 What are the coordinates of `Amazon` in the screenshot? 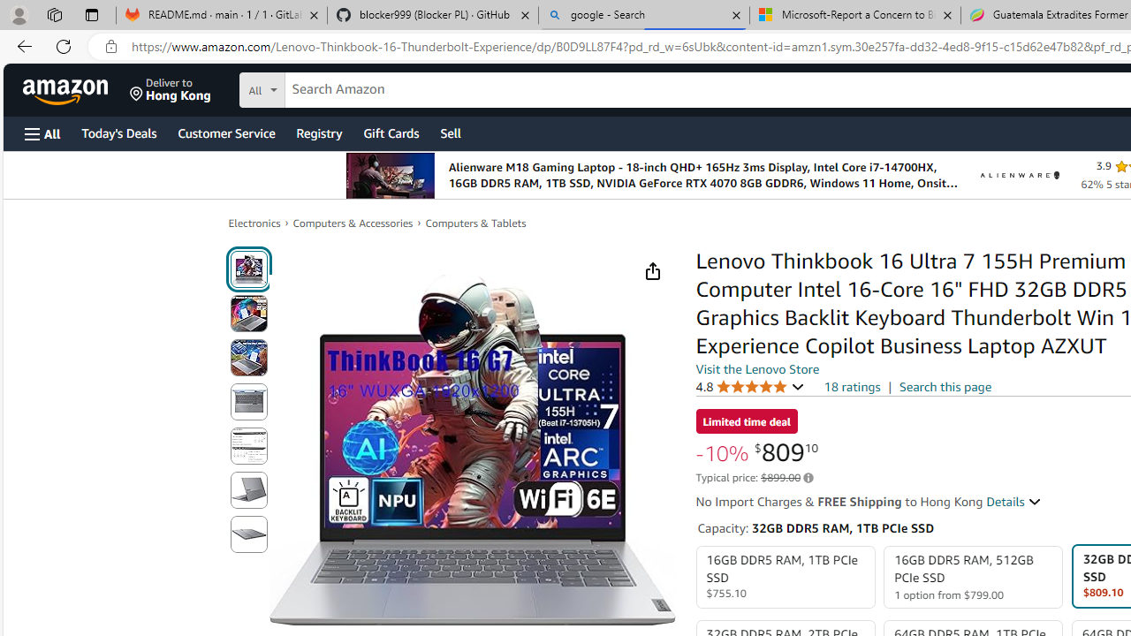 It's located at (67, 90).